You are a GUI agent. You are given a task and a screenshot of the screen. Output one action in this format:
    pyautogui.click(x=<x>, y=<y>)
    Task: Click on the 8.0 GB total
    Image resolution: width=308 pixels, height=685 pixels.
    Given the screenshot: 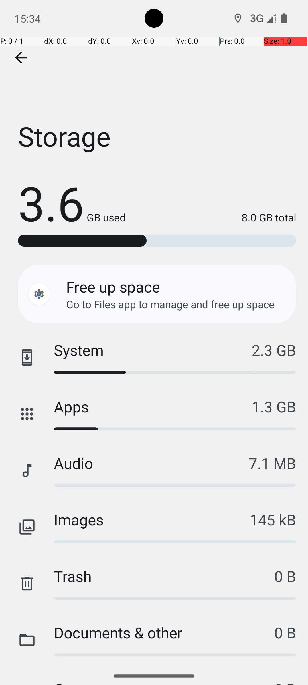 What is the action you would take?
    pyautogui.click(x=211, y=217)
    